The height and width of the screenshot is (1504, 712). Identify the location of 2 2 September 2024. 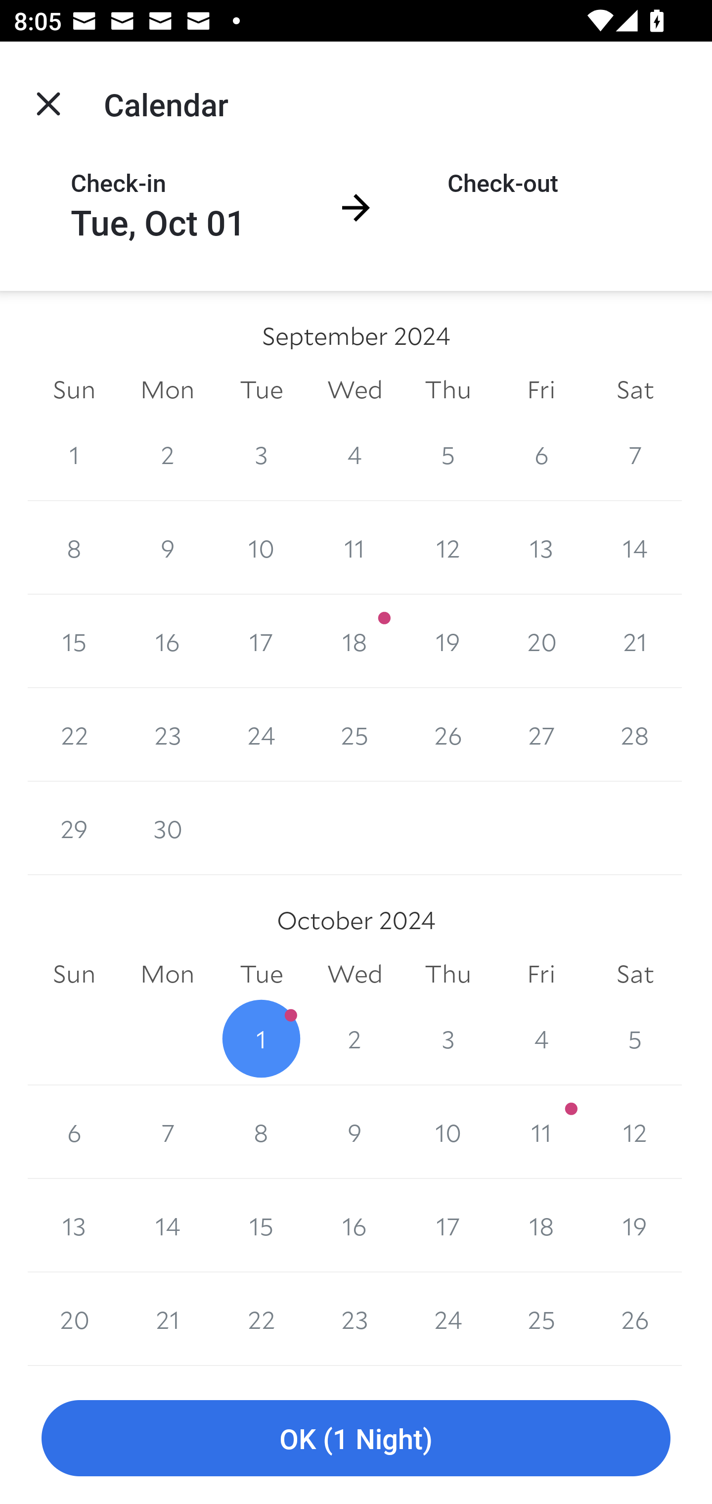
(167, 454).